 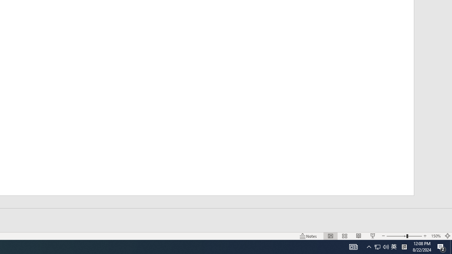 What do you see at coordinates (436, 236) in the screenshot?
I see `Zoom 150%` at bounding box center [436, 236].